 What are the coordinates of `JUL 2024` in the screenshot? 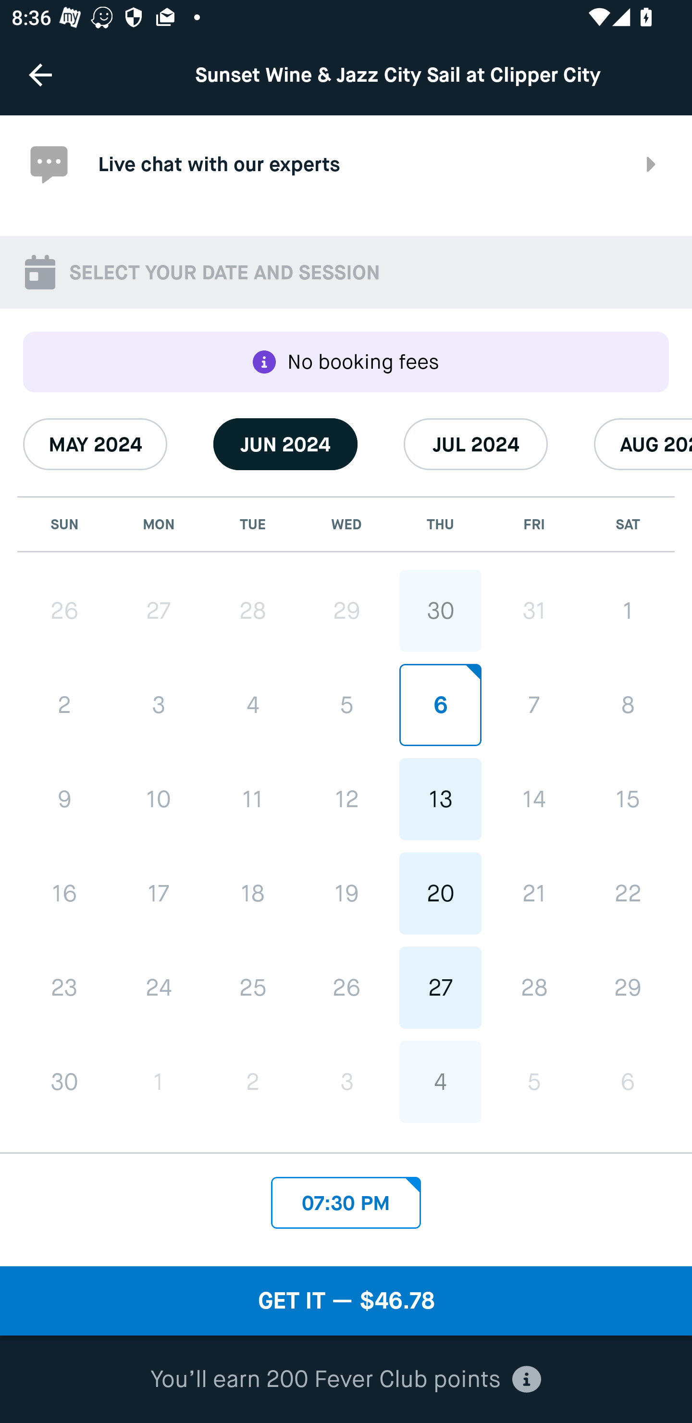 It's located at (476, 444).